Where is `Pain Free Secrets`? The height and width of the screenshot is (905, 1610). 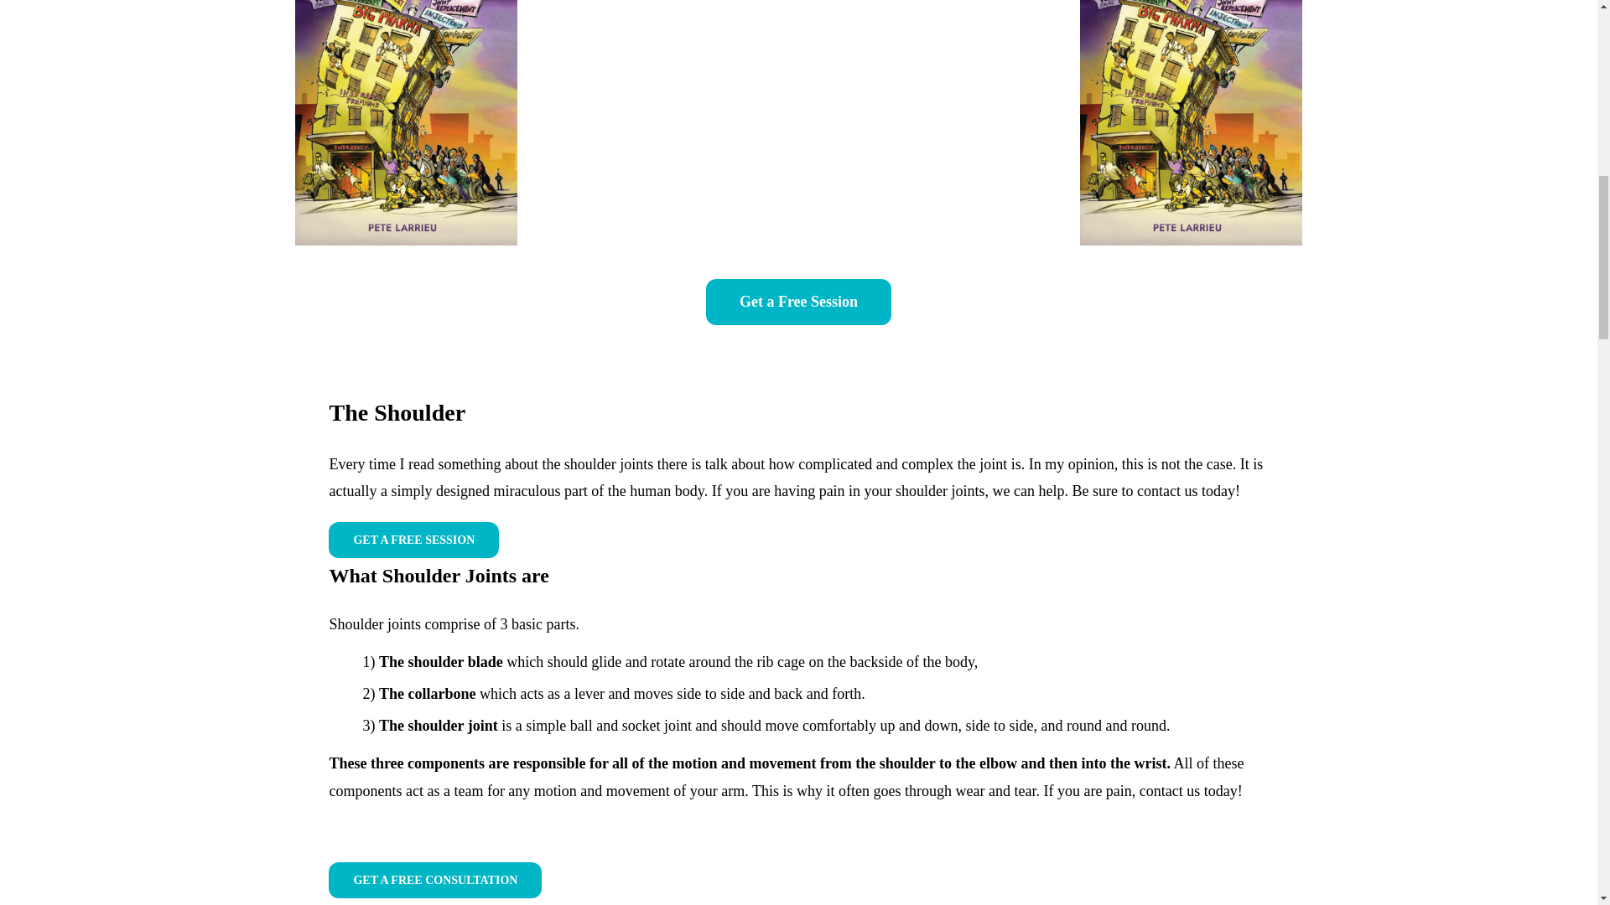
Pain Free Secrets is located at coordinates (1191, 122).